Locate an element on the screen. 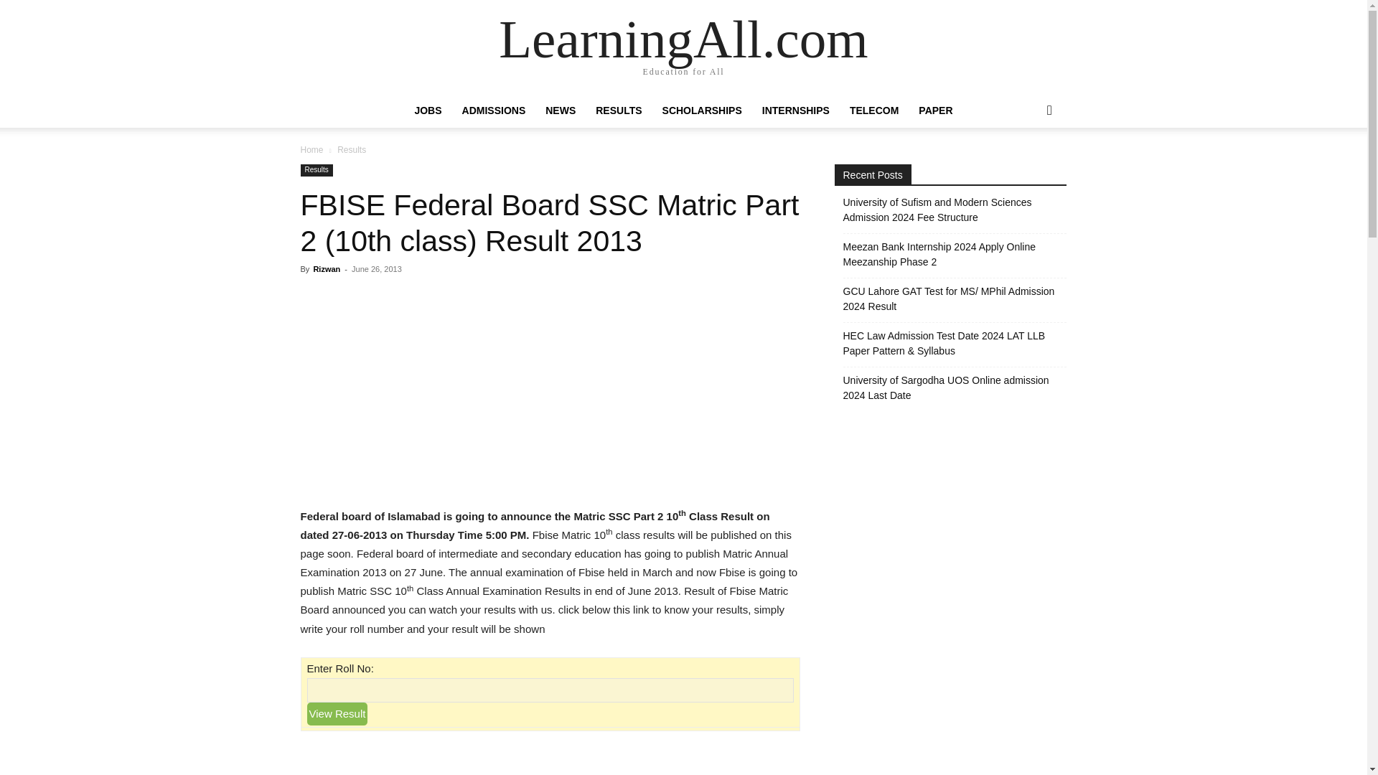 This screenshot has height=775, width=1378. ADMISSIONS is located at coordinates (494, 111).